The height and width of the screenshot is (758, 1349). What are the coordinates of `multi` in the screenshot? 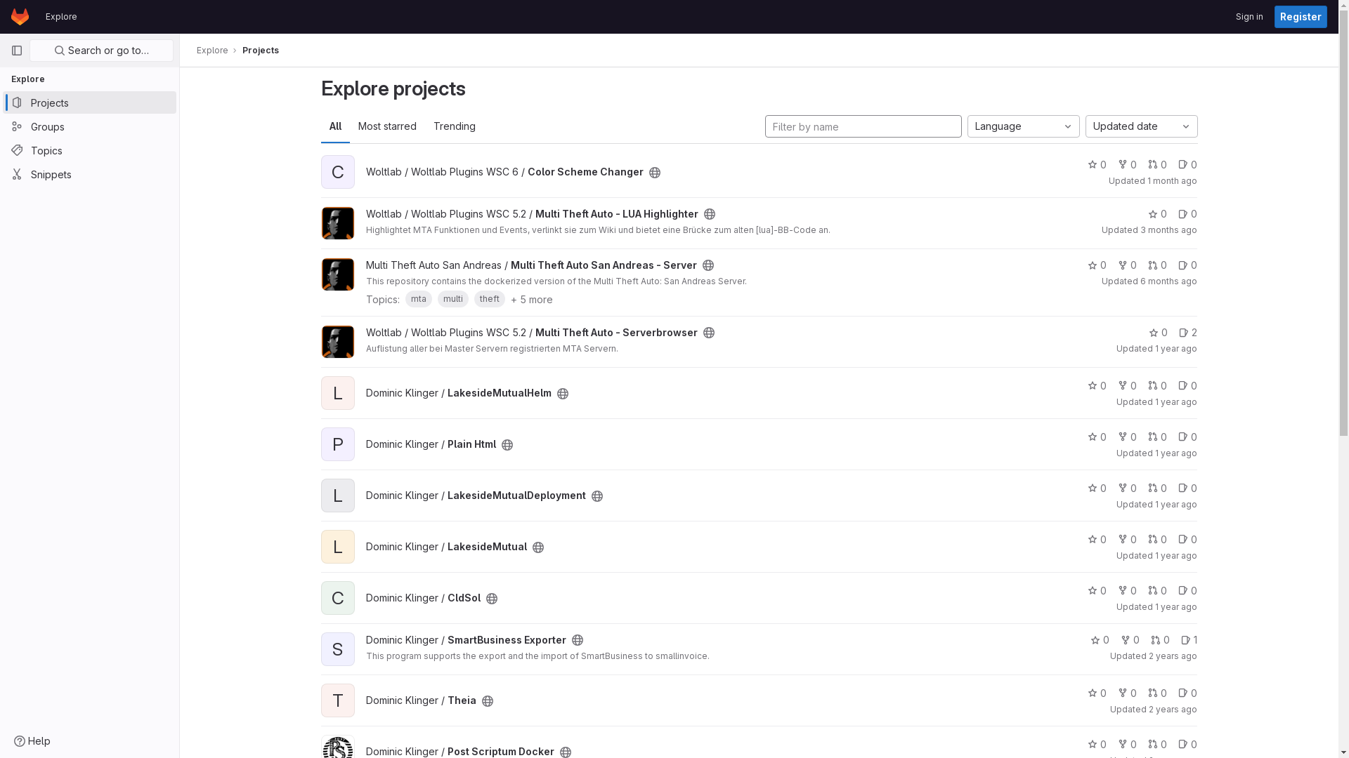 It's located at (452, 299).